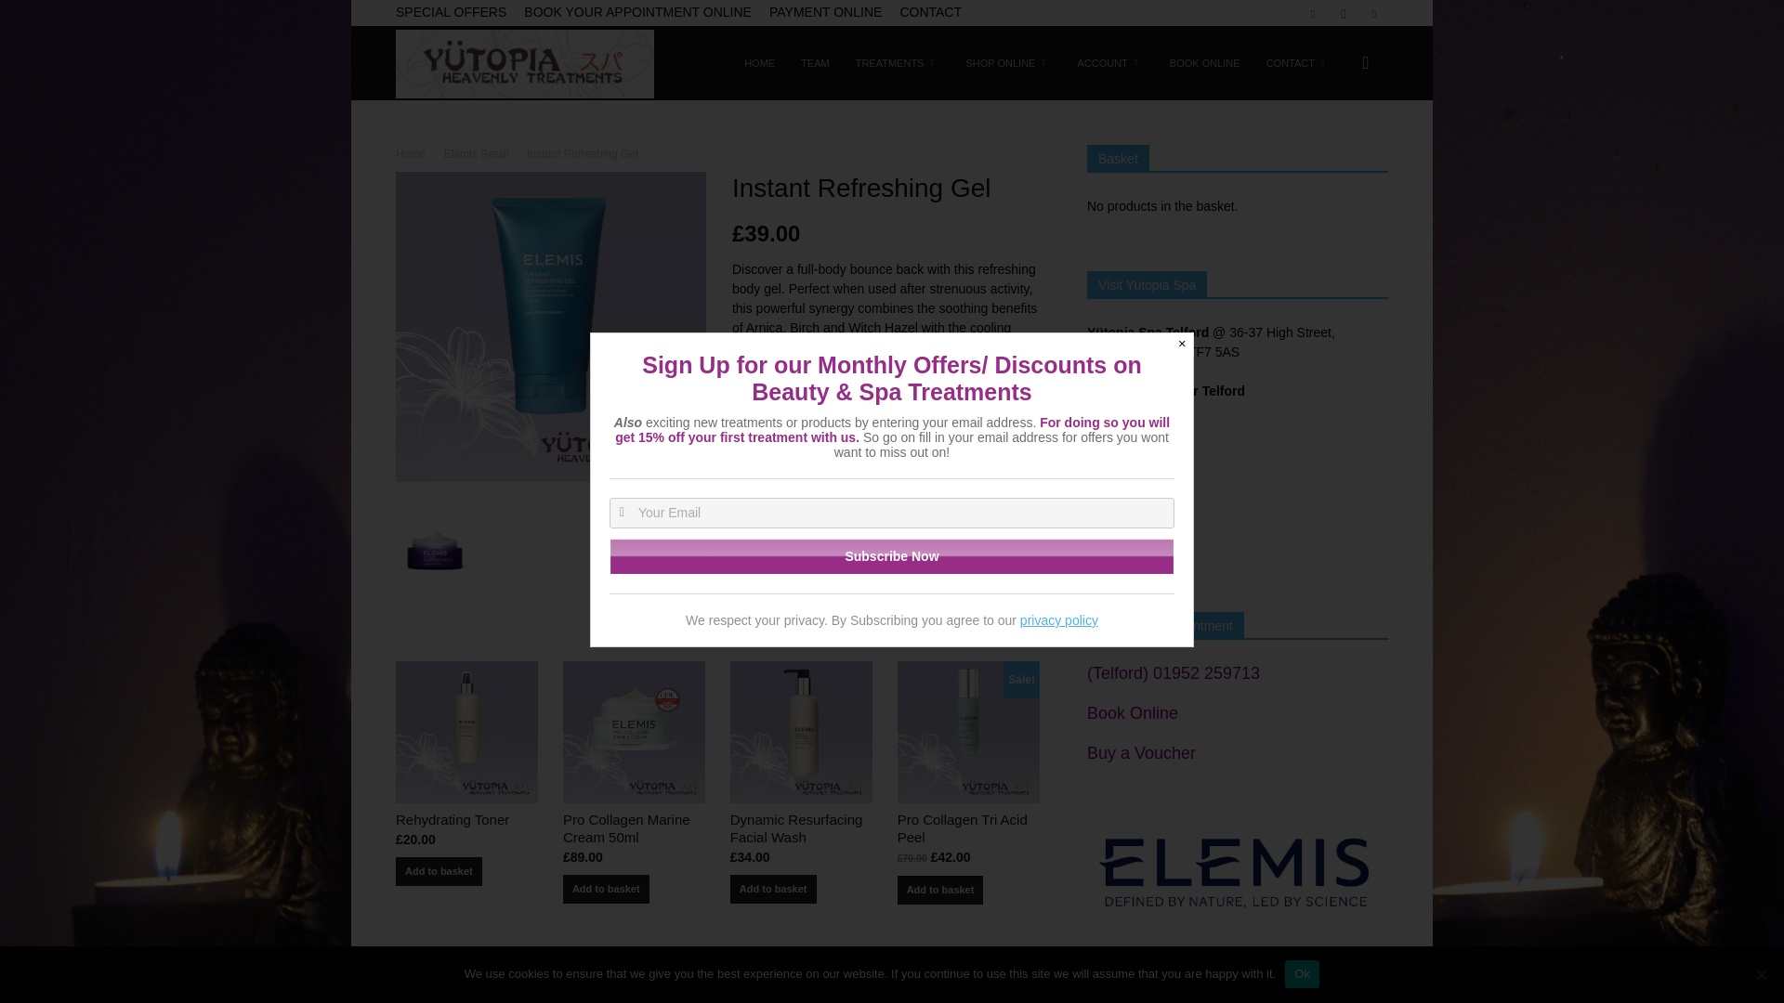  Describe the element at coordinates (1760, 973) in the screenshot. I see `No` at that location.